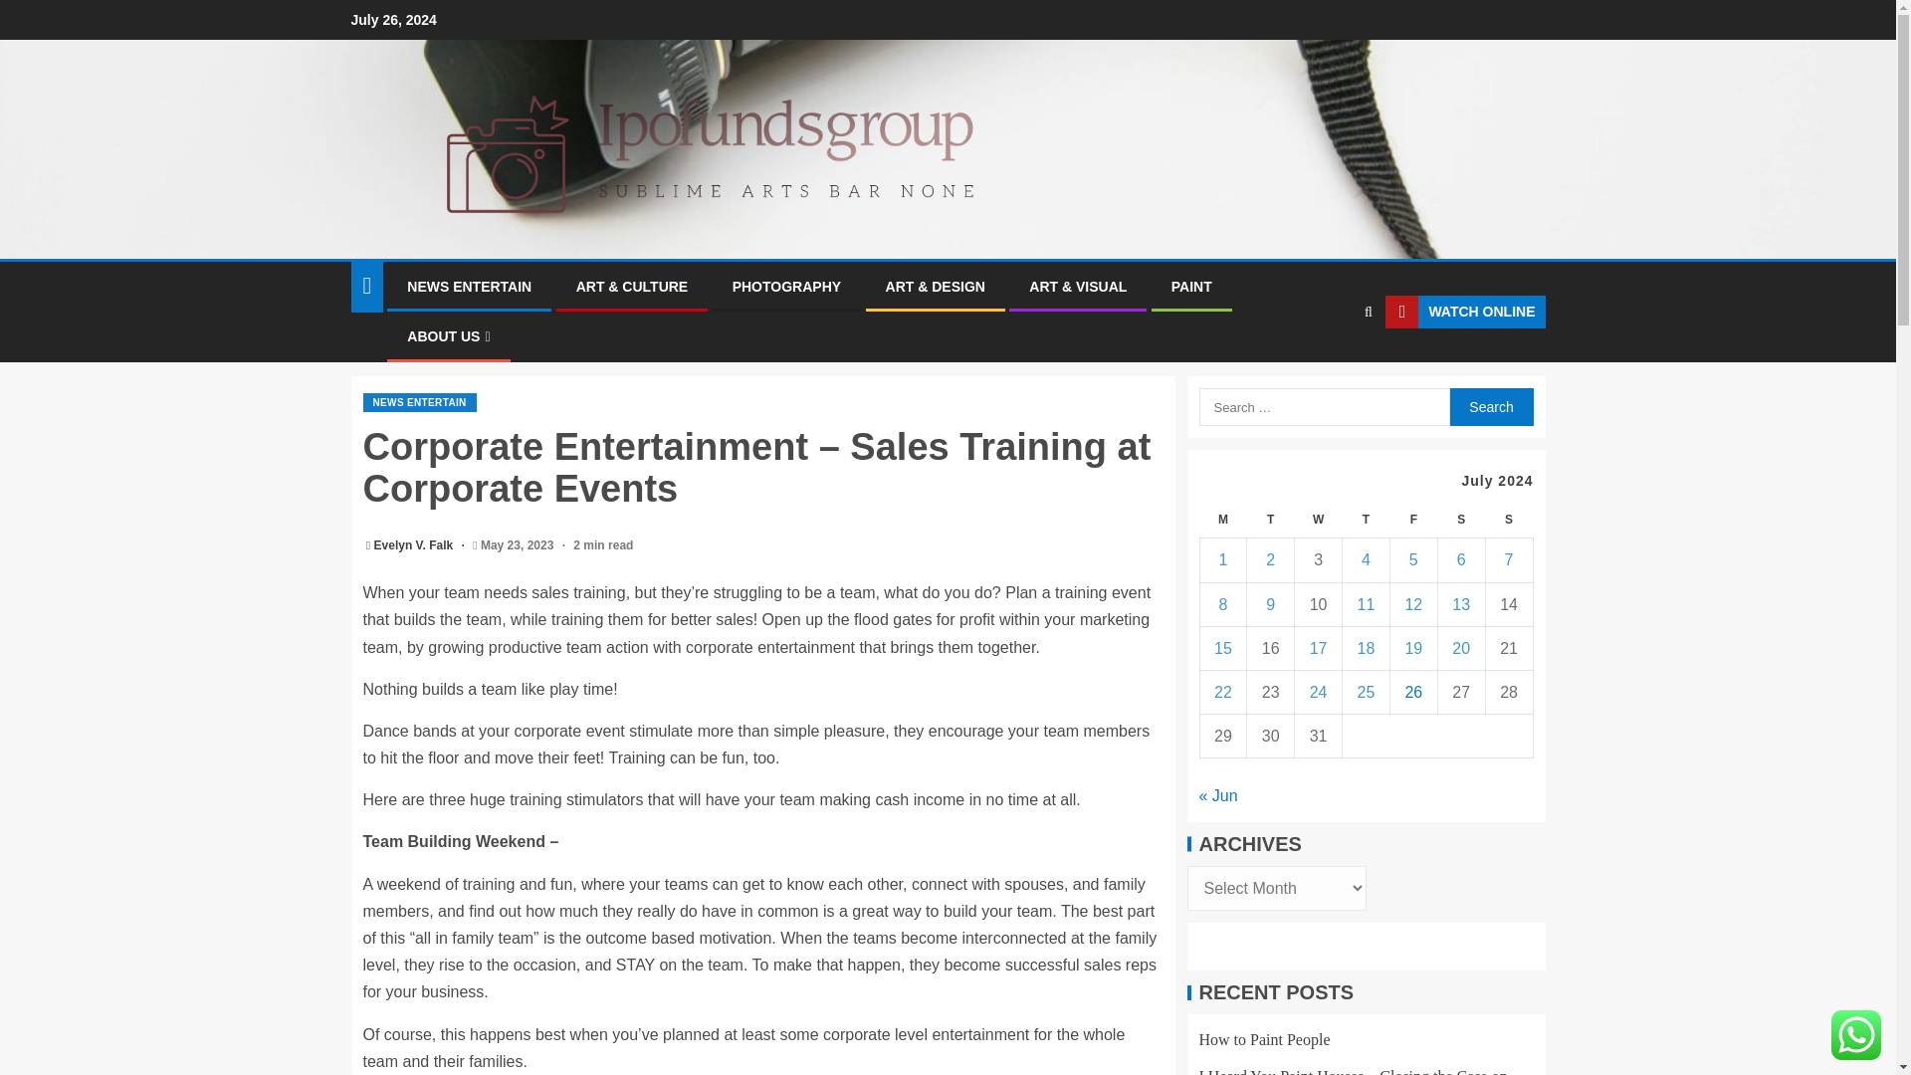 The width and height of the screenshot is (1911, 1075). Describe the element at coordinates (786, 286) in the screenshot. I see `PHOTOGRAPHY` at that location.